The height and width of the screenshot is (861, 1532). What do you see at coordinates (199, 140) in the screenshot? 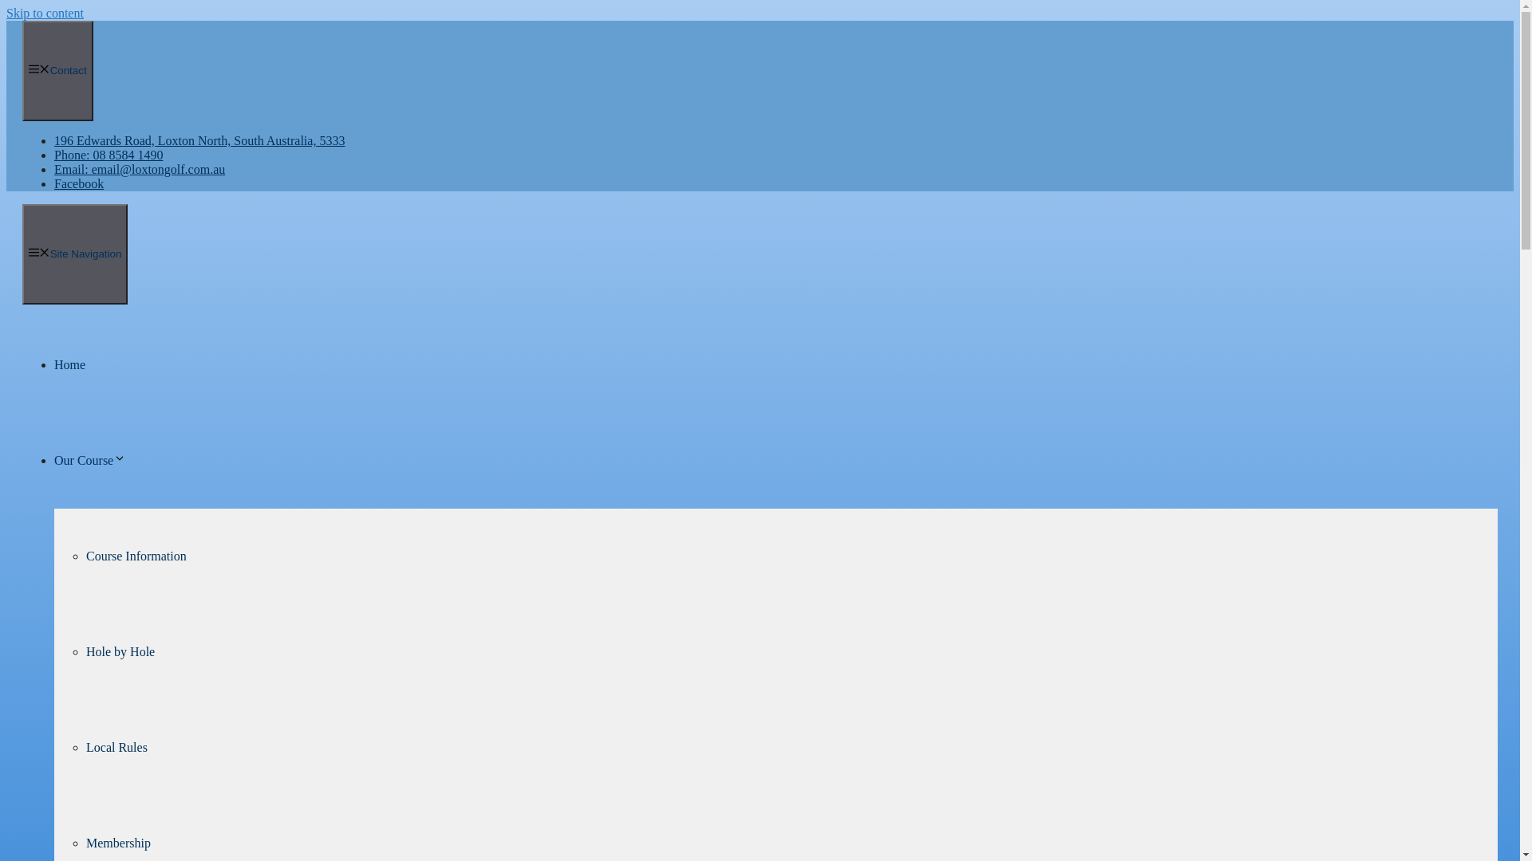
I see `196 Edwards Road, Loxton North, South Australia, 5333` at bounding box center [199, 140].